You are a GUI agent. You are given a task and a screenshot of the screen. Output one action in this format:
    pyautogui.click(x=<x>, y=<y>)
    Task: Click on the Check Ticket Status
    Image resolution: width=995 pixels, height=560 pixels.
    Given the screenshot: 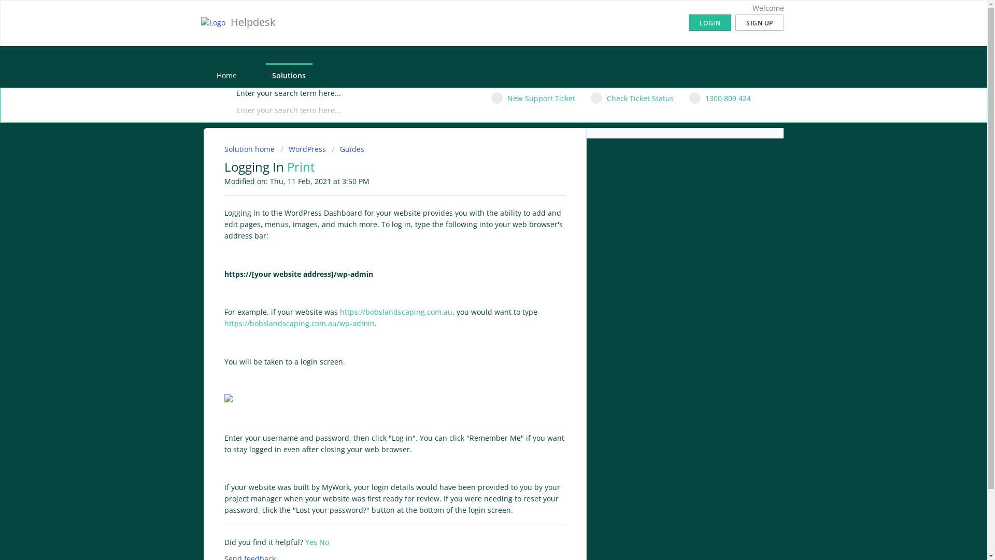 What is the action you would take?
    pyautogui.click(x=632, y=99)
    